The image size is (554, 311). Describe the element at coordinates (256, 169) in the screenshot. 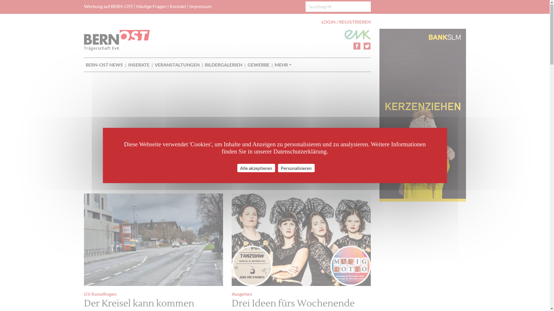

I see `Alle akzeptieren` at that location.